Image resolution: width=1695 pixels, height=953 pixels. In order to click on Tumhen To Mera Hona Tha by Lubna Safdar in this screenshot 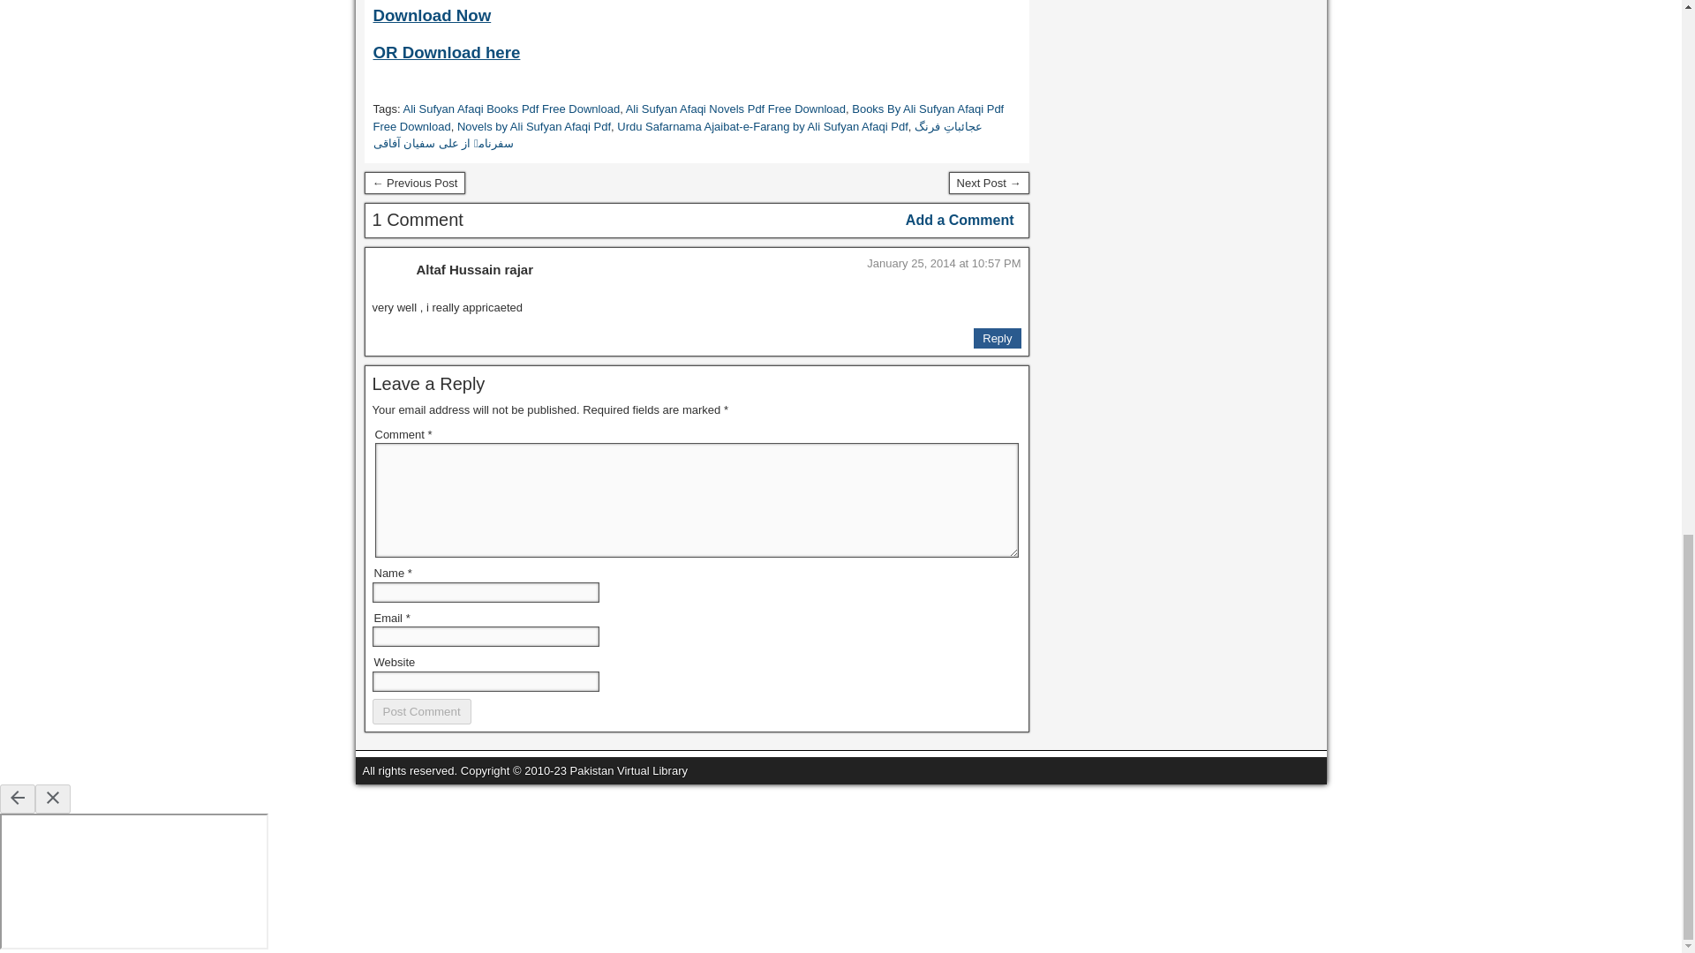, I will do `click(989, 184)`.